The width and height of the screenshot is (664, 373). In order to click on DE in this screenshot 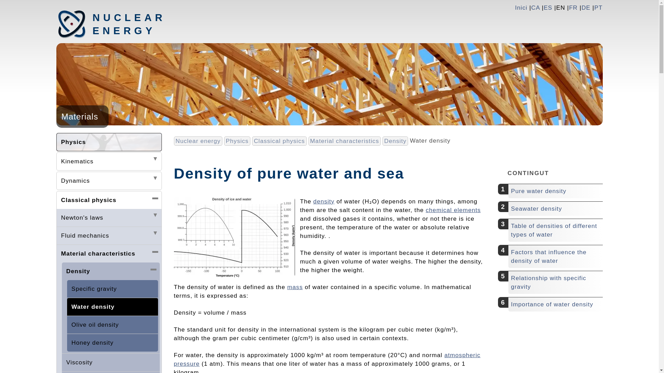, I will do `click(586, 8)`.